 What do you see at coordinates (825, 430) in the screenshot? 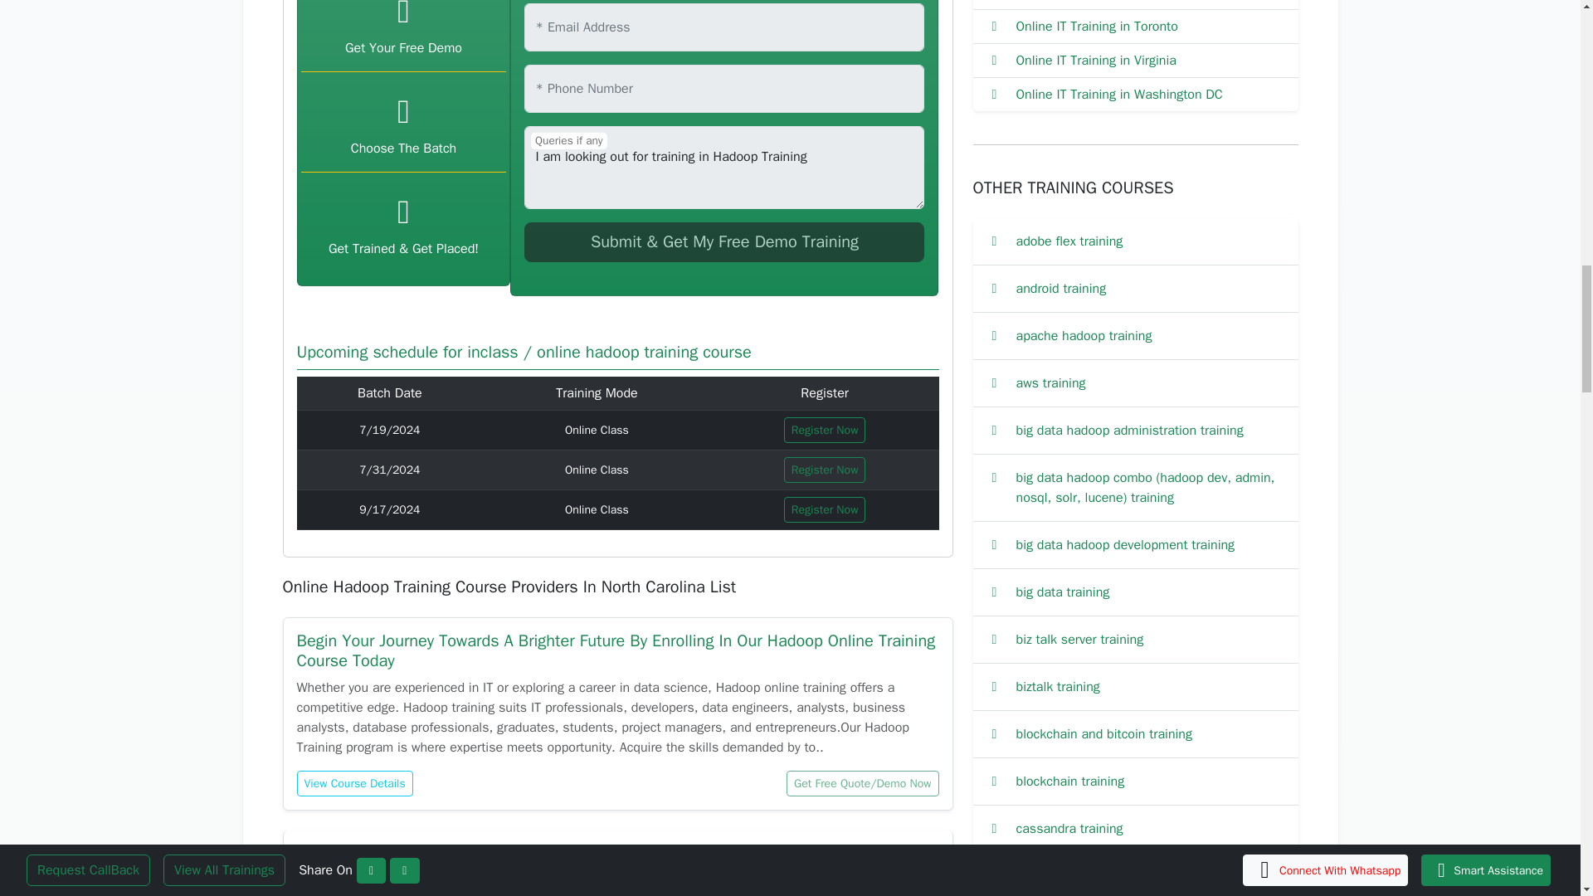
I see `Register Now` at bounding box center [825, 430].